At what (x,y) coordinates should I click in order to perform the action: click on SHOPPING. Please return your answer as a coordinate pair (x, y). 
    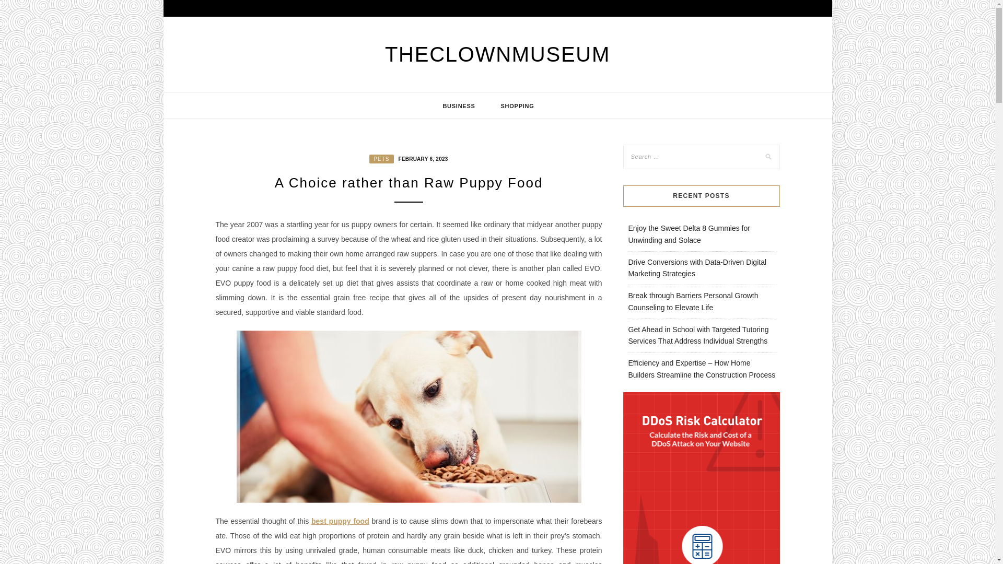
    Looking at the image, I should click on (517, 105).